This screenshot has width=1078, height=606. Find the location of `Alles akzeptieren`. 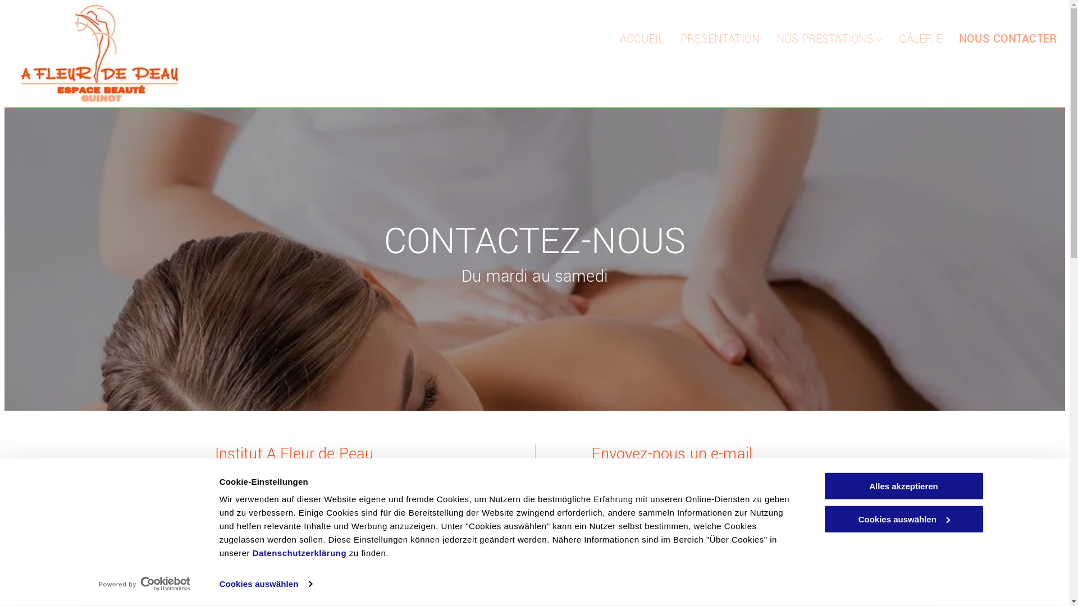

Alles akzeptieren is located at coordinates (903, 486).